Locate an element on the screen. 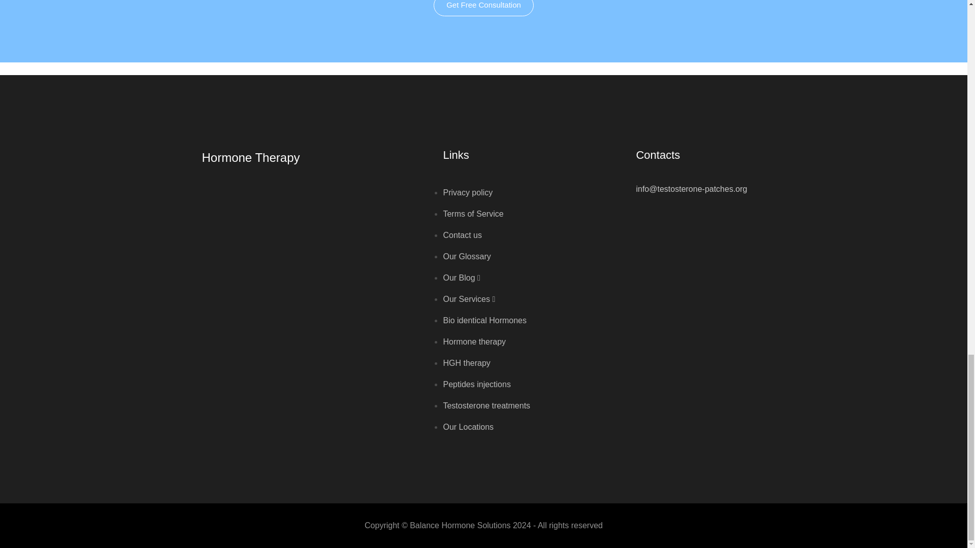 The height and width of the screenshot is (548, 975). HGH therapy is located at coordinates (466, 363).